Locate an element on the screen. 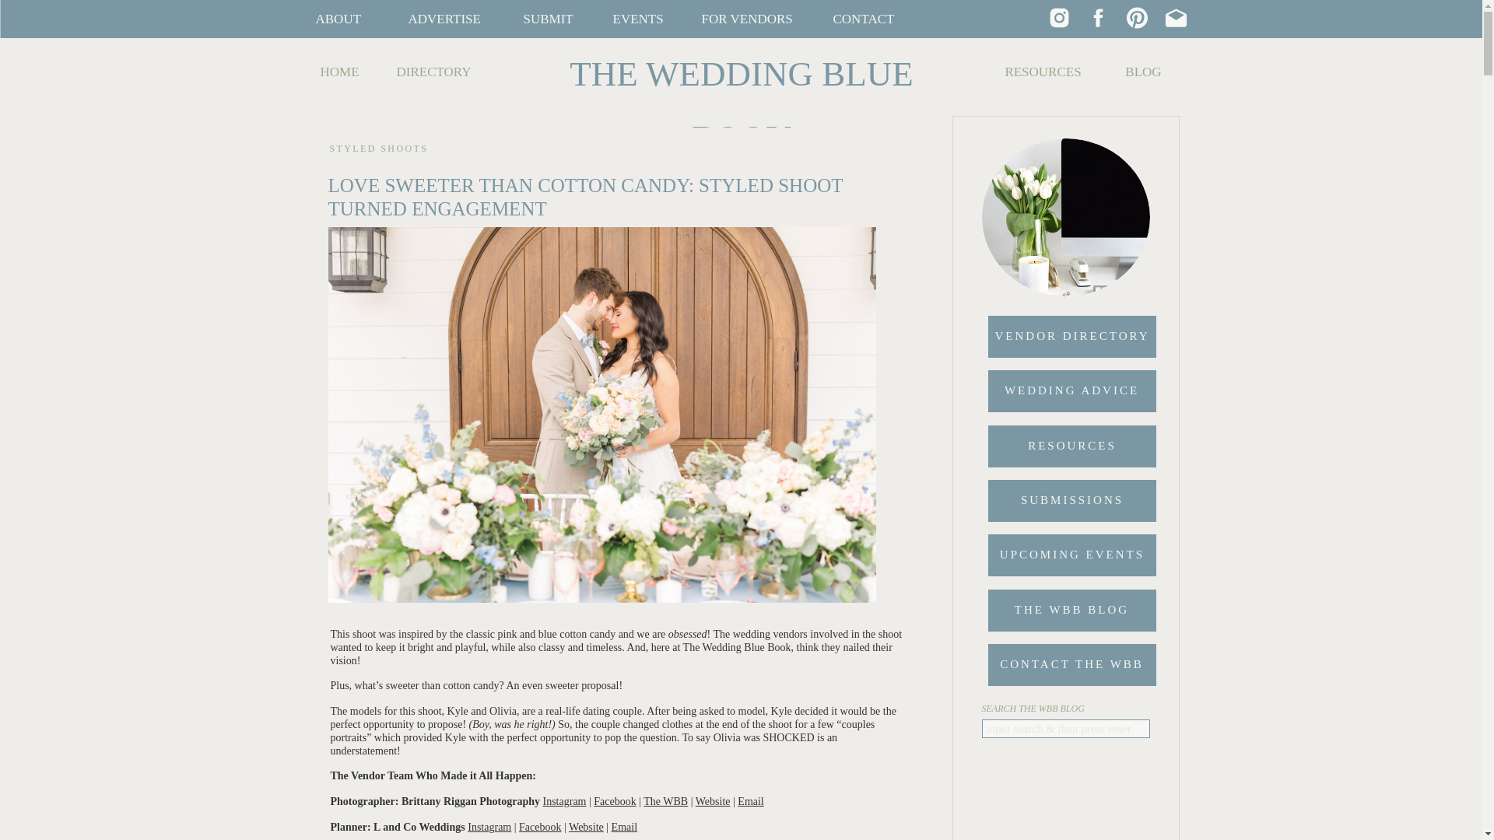  EVENTS is located at coordinates (640, 19).